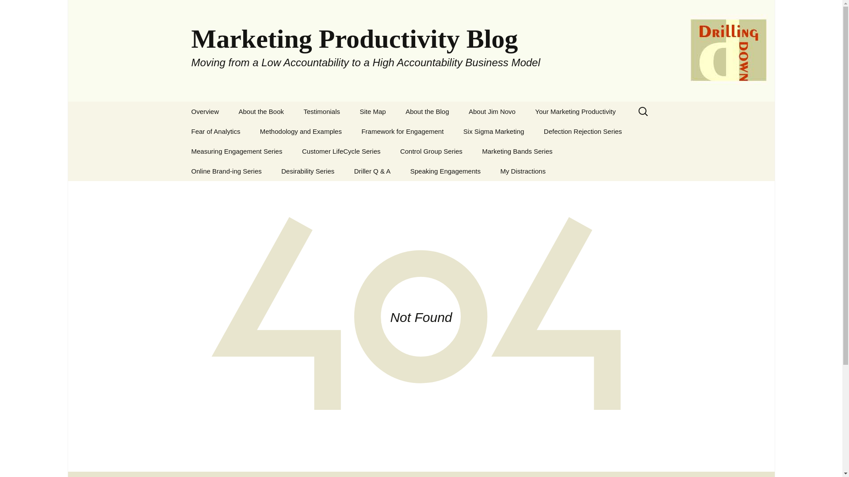  What do you see at coordinates (517, 151) in the screenshot?
I see `Marketing Bands Series` at bounding box center [517, 151].